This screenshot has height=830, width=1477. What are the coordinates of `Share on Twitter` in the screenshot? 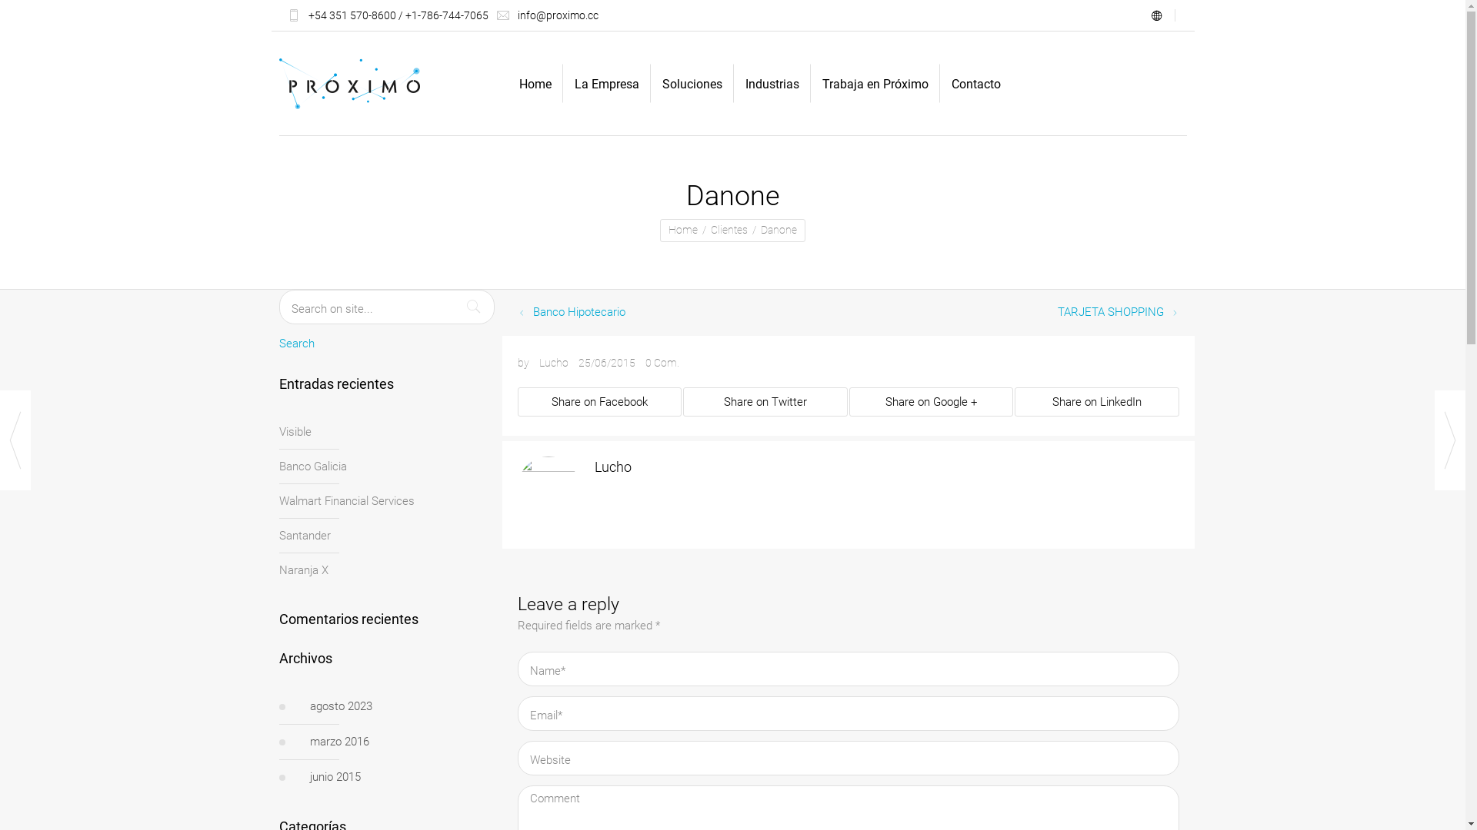 It's located at (765, 402).